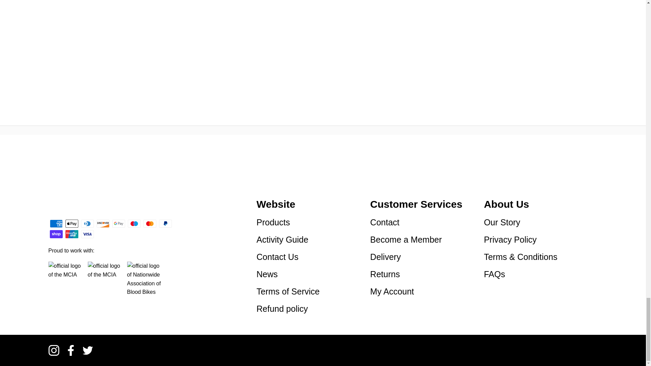 The width and height of the screenshot is (651, 366). I want to click on Discover, so click(103, 224).